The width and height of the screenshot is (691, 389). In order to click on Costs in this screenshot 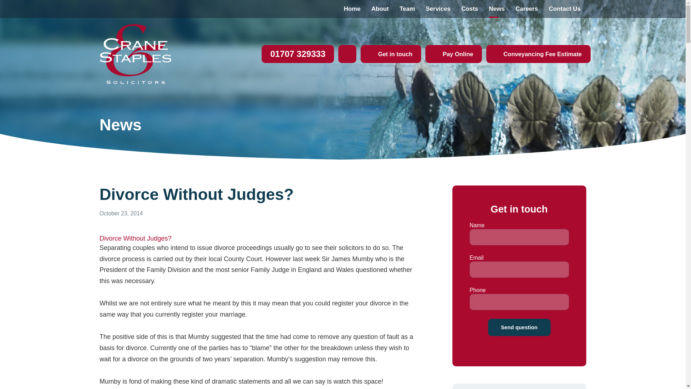, I will do `click(470, 9)`.